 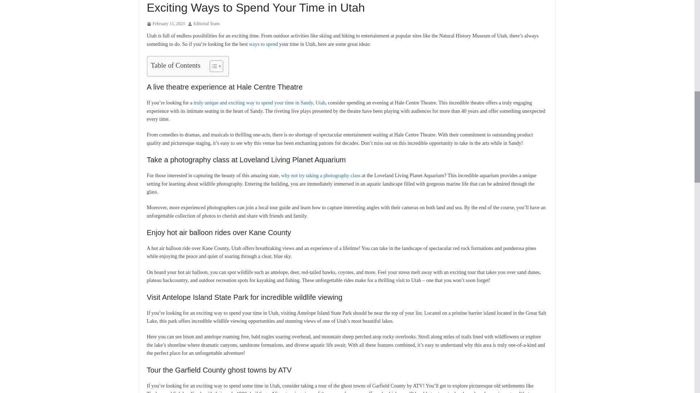 What do you see at coordinates (166, 24) in the screenshot?
I see `12:53 am` at bounding box center [166, 24].